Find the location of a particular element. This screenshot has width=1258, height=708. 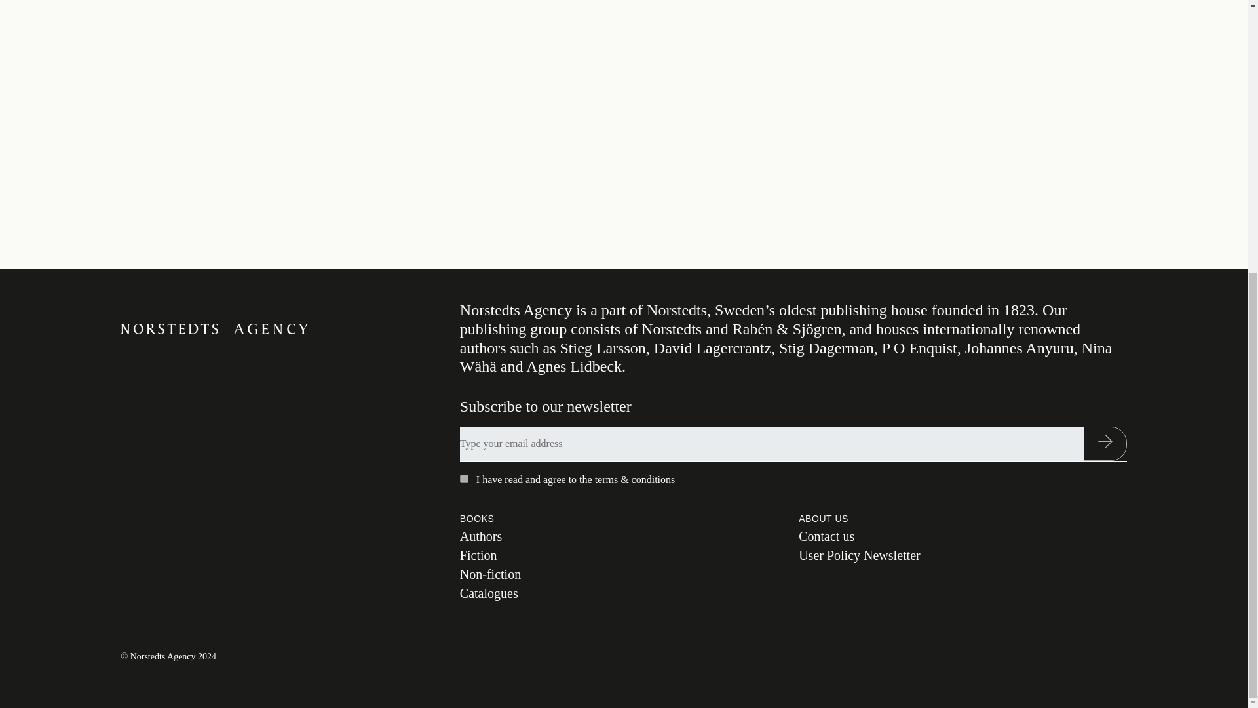

User Policy Newsletter is located at coordinates (860, 555).